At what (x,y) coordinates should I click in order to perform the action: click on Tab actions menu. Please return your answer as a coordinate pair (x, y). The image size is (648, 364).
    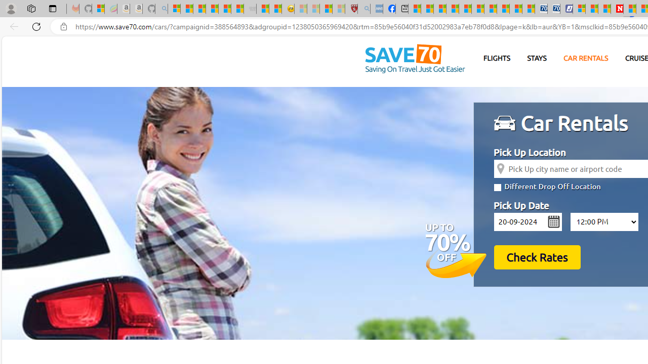
    Looking at the image, I should click on (53, 8).